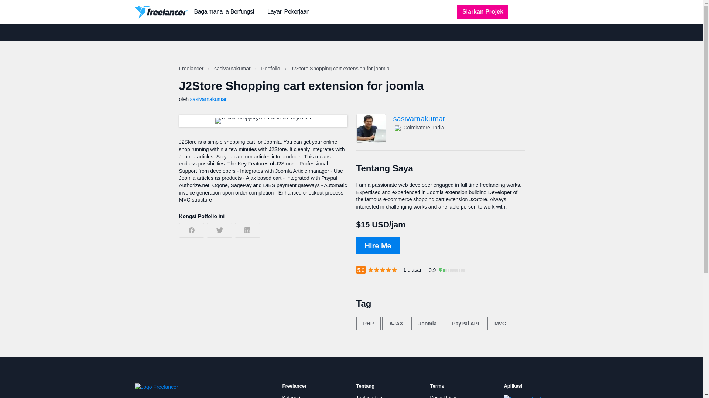 The height and width of the screenshot is (398, 709). I want to click on Hire Me, so click(377, 245).